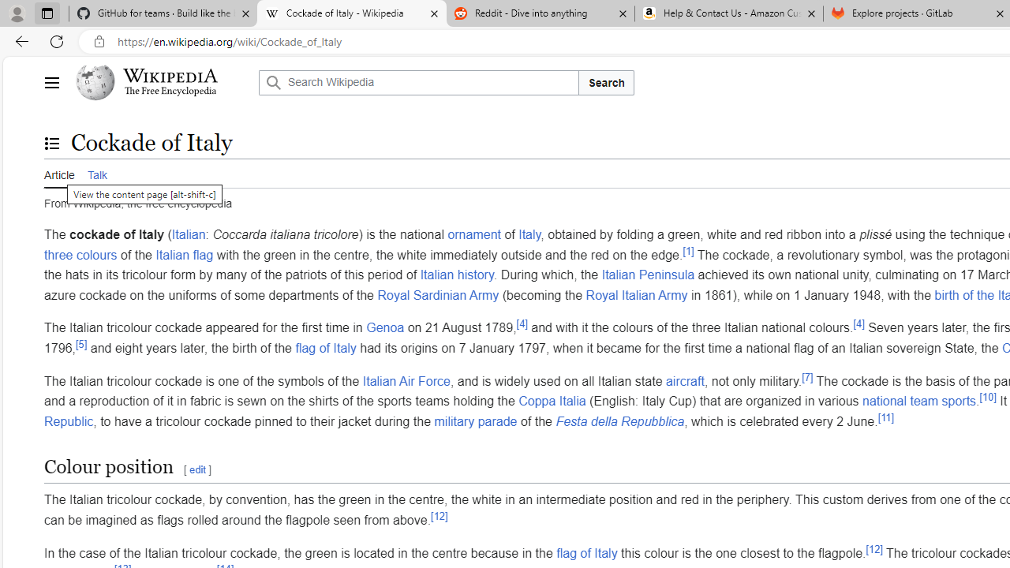 This screenshot has height=568, width=1010. I want to click on flag of Italy, so click(587, 552).